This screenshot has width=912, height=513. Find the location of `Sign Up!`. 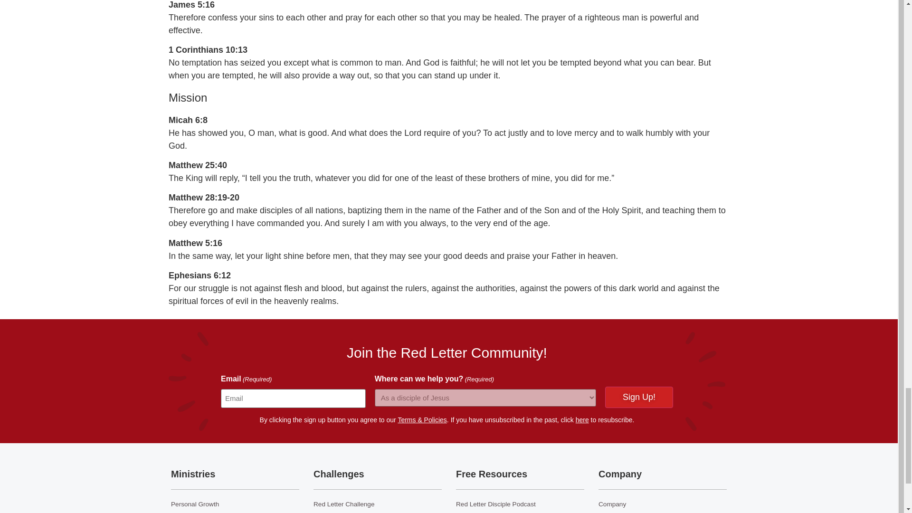

Sign Up! is located at coordinates (639, 397).